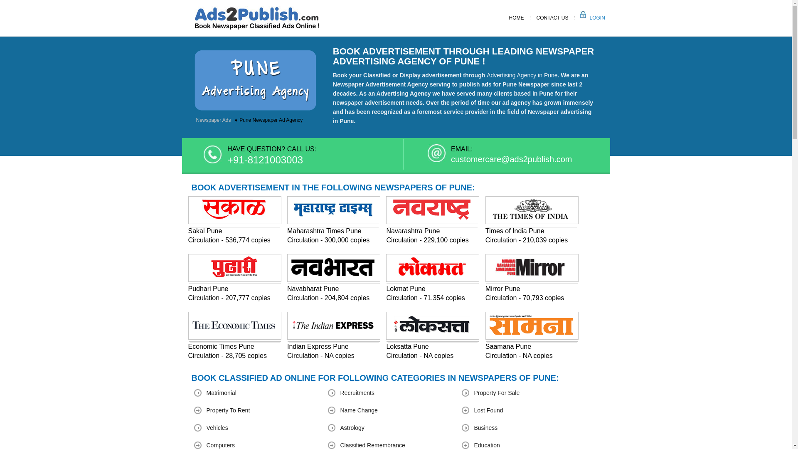 This screenshot has height=449, width=798. Describe the element at coordinates (372, 445) in the screenshot. I see `Classified Remembrance` at that location.